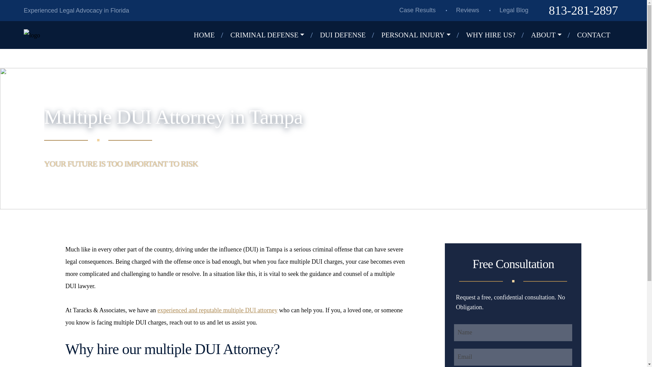 Image resolution: width=652 pixels, height=367 pixels. What do you see at coordinates (272, 35) in the screenshot?
I see `CRIMINAL DEFENSE` at bounding box center [272, 35].